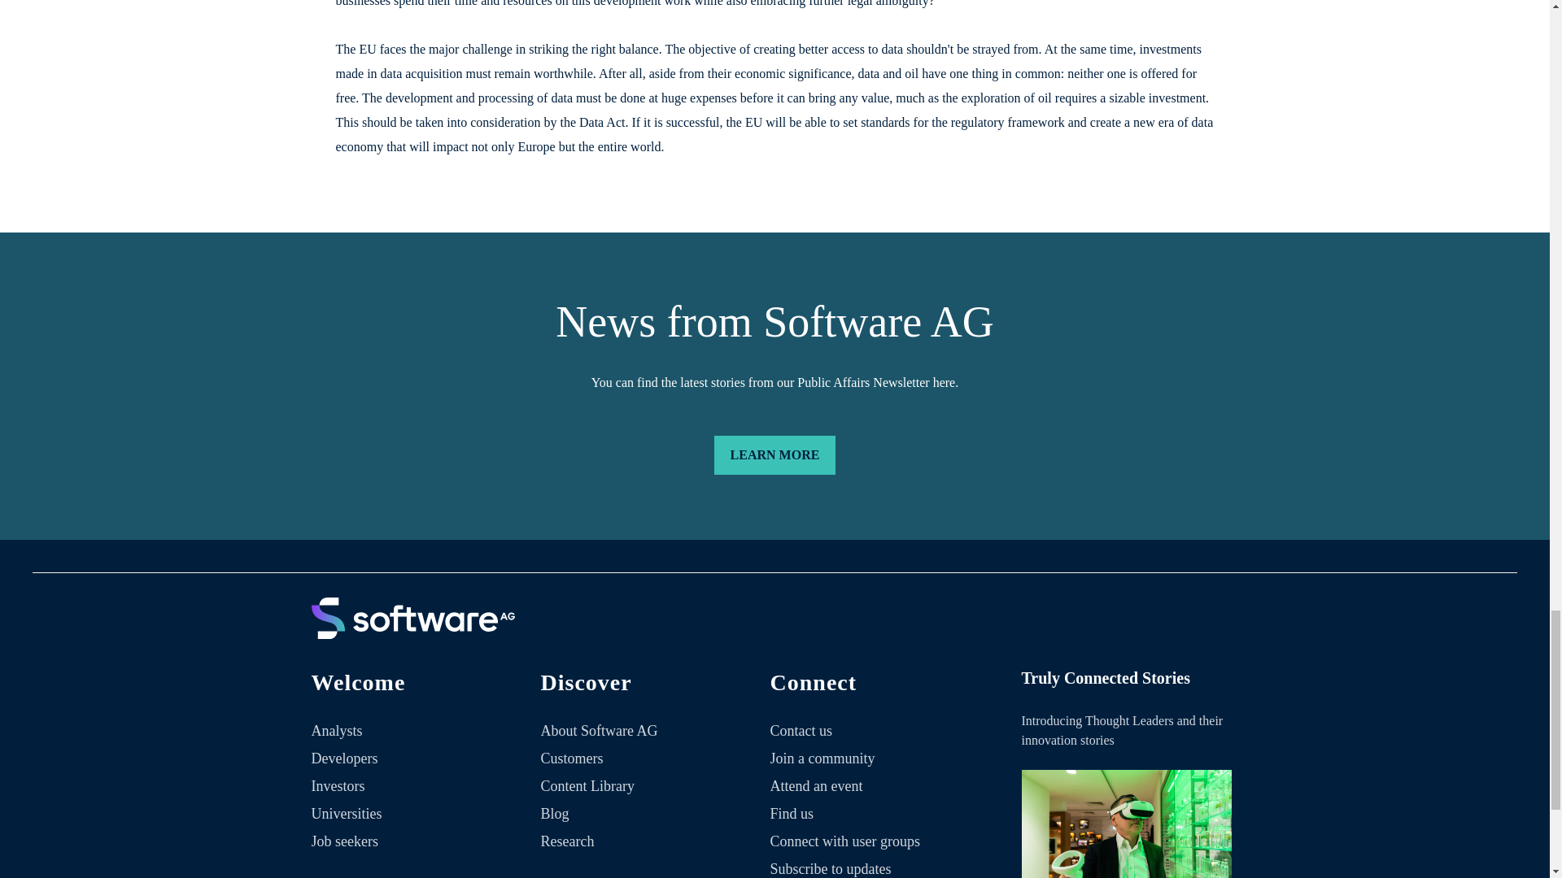 This screenshot has width=1562, height=878. Describe the element at coordinates (822, 758) in the screenshot. I see `Join a community` at that location.